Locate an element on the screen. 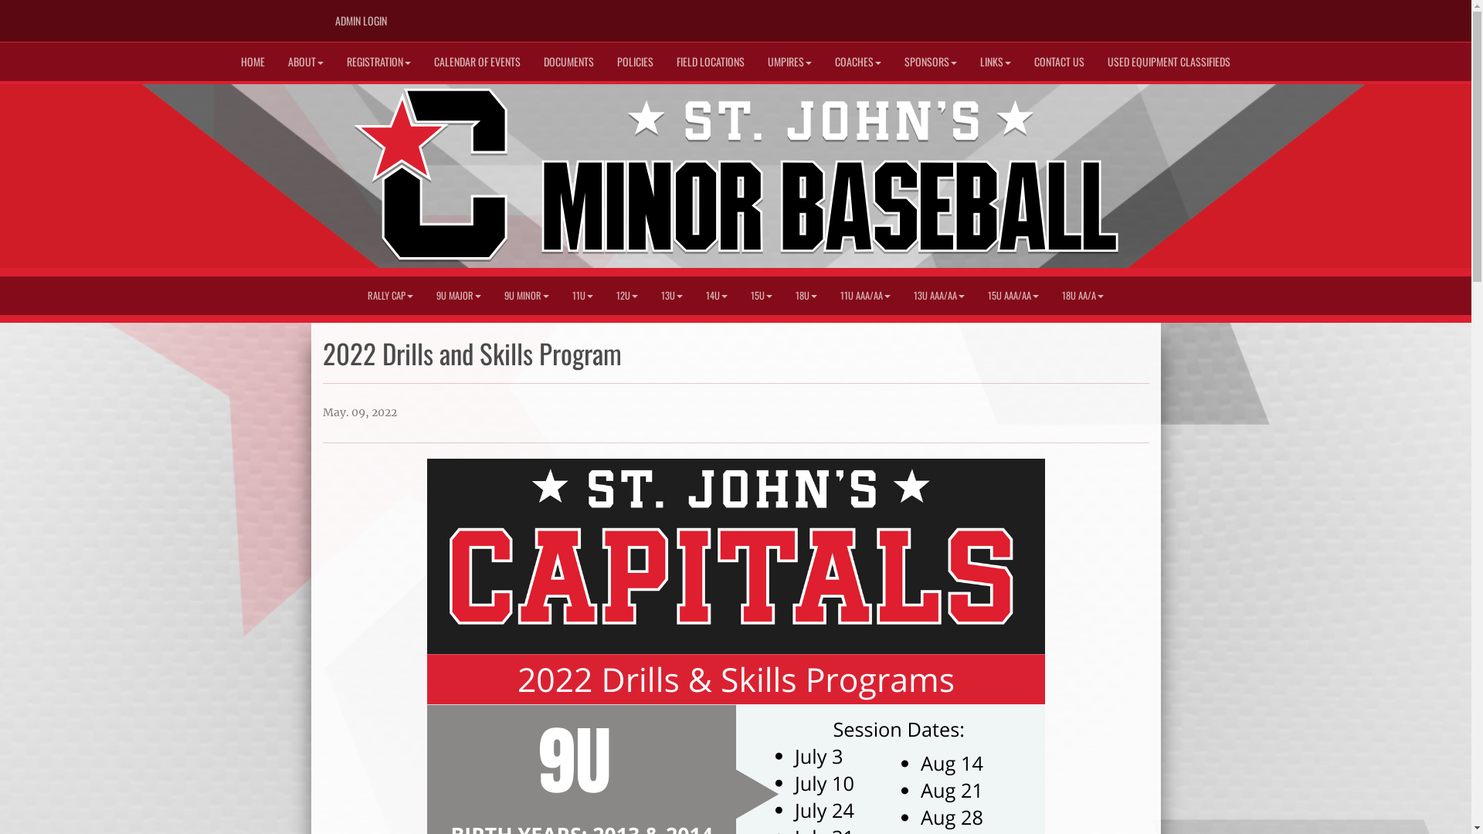  18U AA/A is located at coordinates (1083, 296).